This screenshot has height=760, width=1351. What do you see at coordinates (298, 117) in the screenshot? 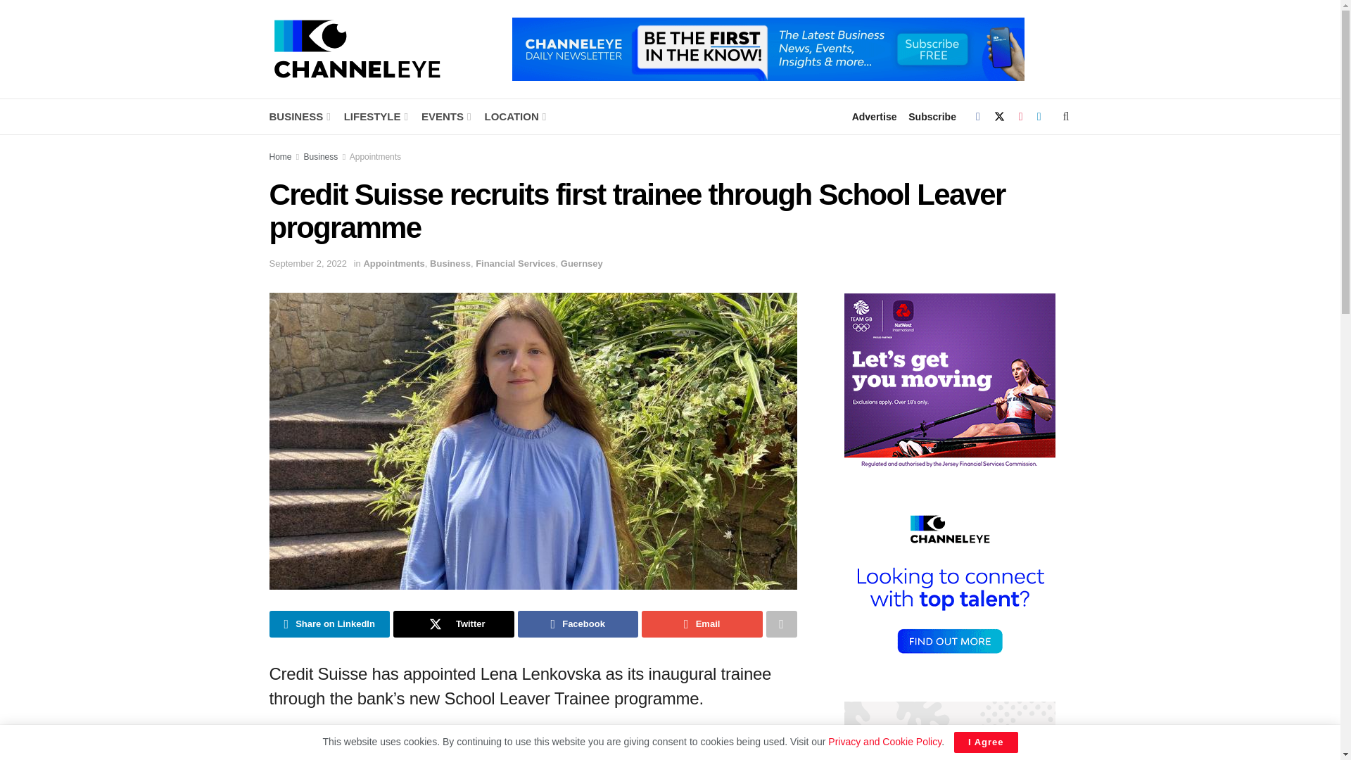
I see `BUSINESS` at bounding box center [298, 117].